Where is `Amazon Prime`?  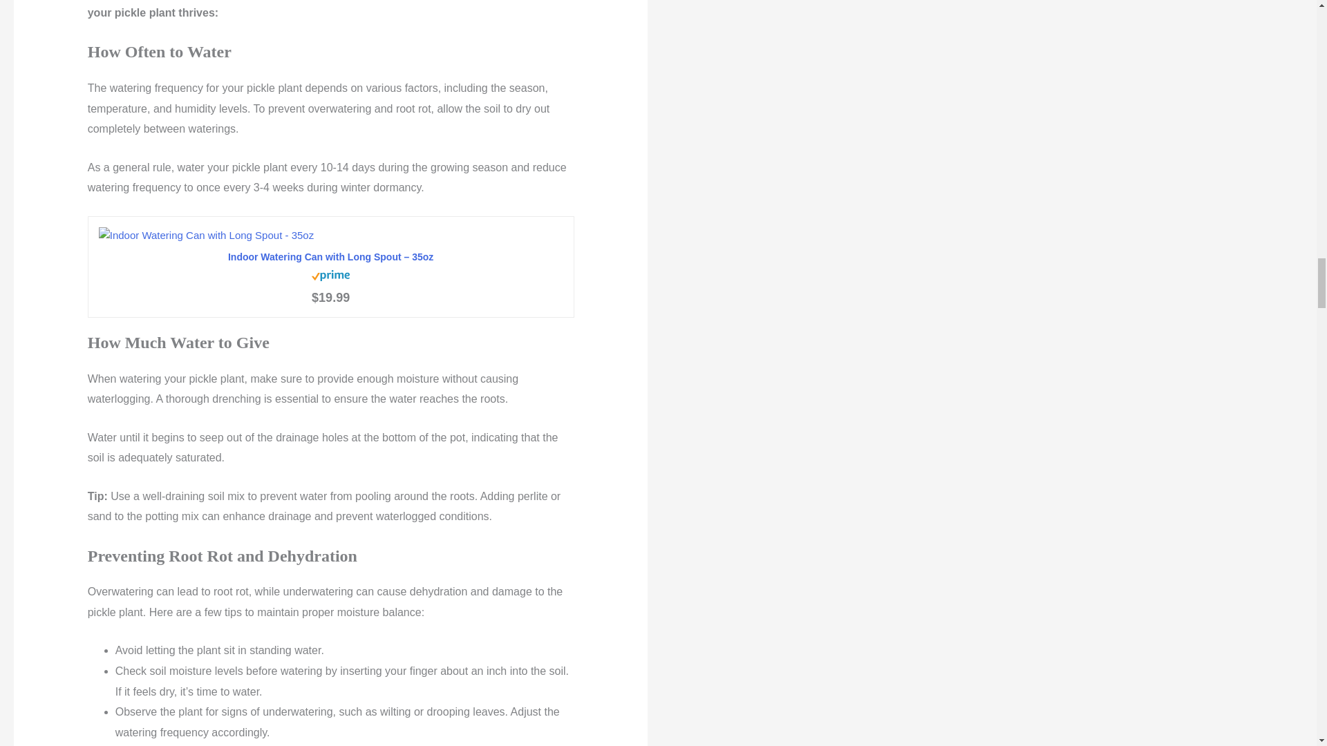 Amazon Prime is located at coordinates (330, 274).